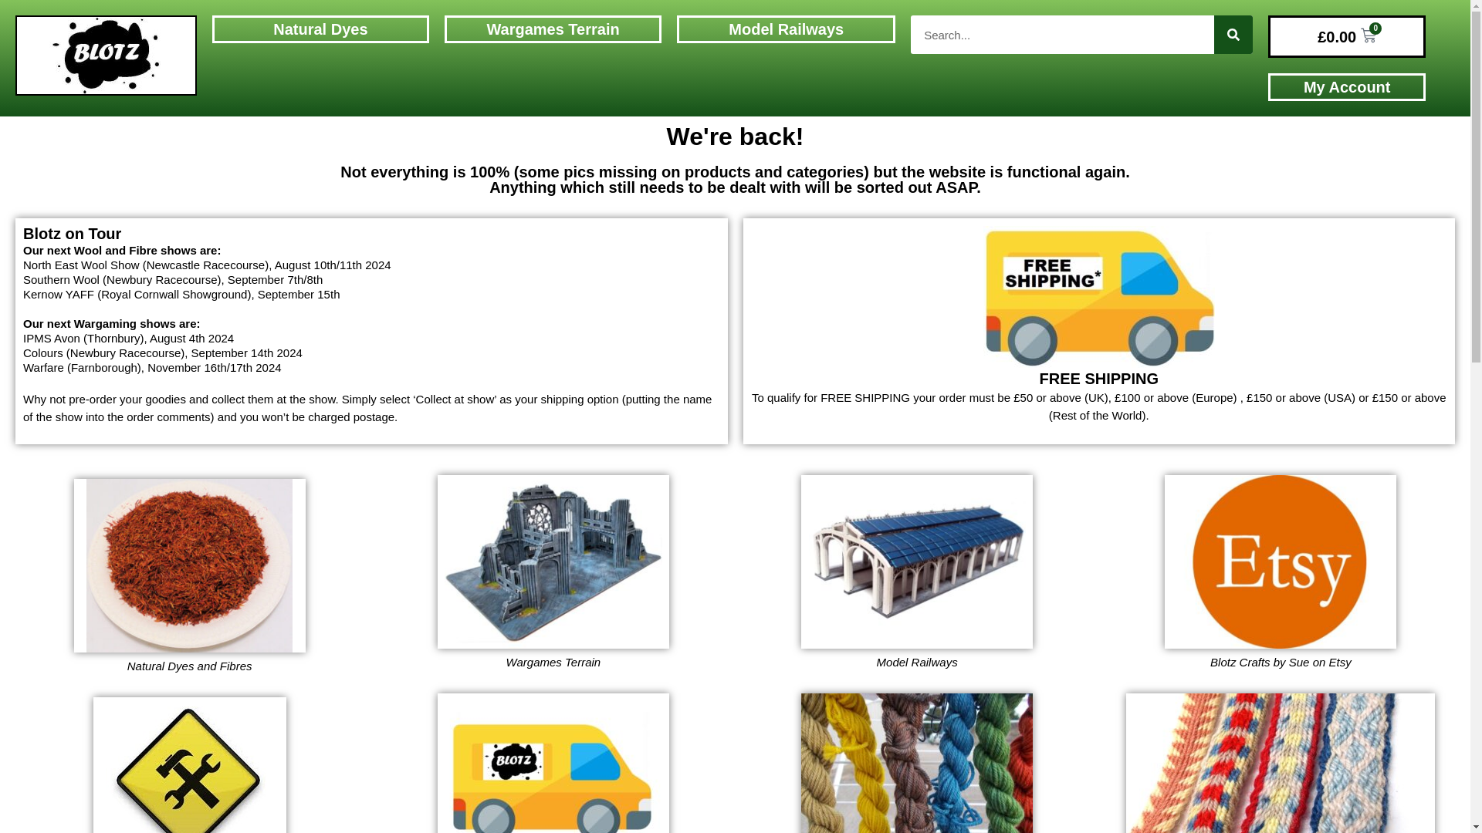 This screenshot has width=1482, height=833. What do you see at coordinates (553, 29) in the screenshot?
I see `Wargames Terrain` at bounding box center [553, 29].